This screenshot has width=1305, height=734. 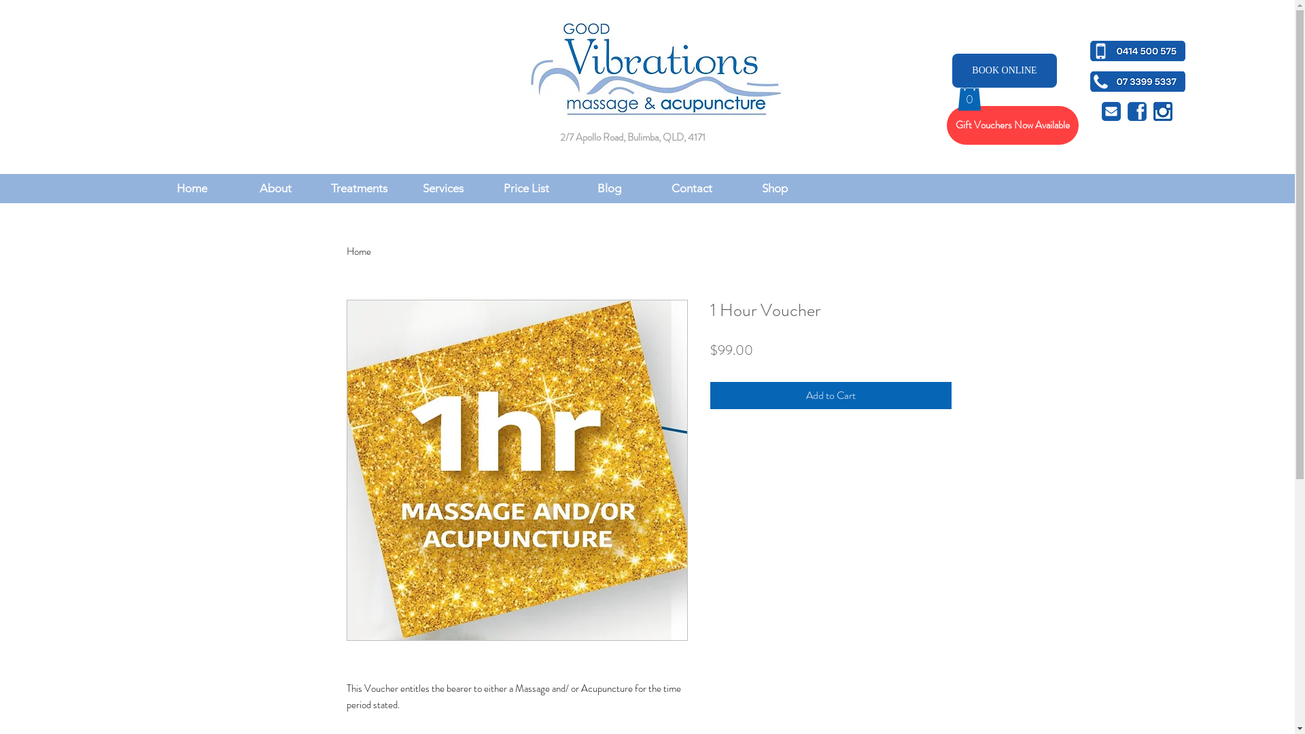 What do you see at coordinates (633, 137) in the screenshot?
I see `2/7 Apollo Road, Bulimba, QLD, 4171` at bounding box center [633, 137].